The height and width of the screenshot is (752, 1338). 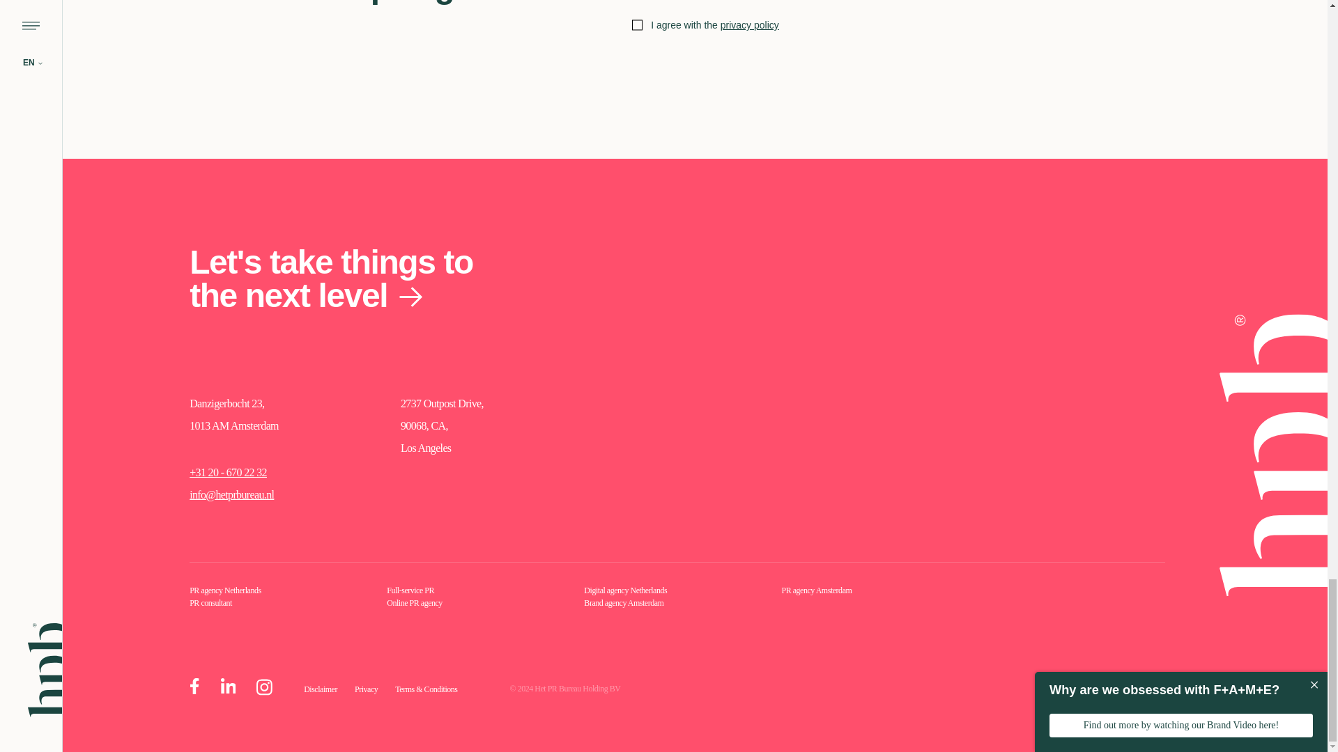 I want to click on Digital agency Netherlands, so click(x=624, y=590).